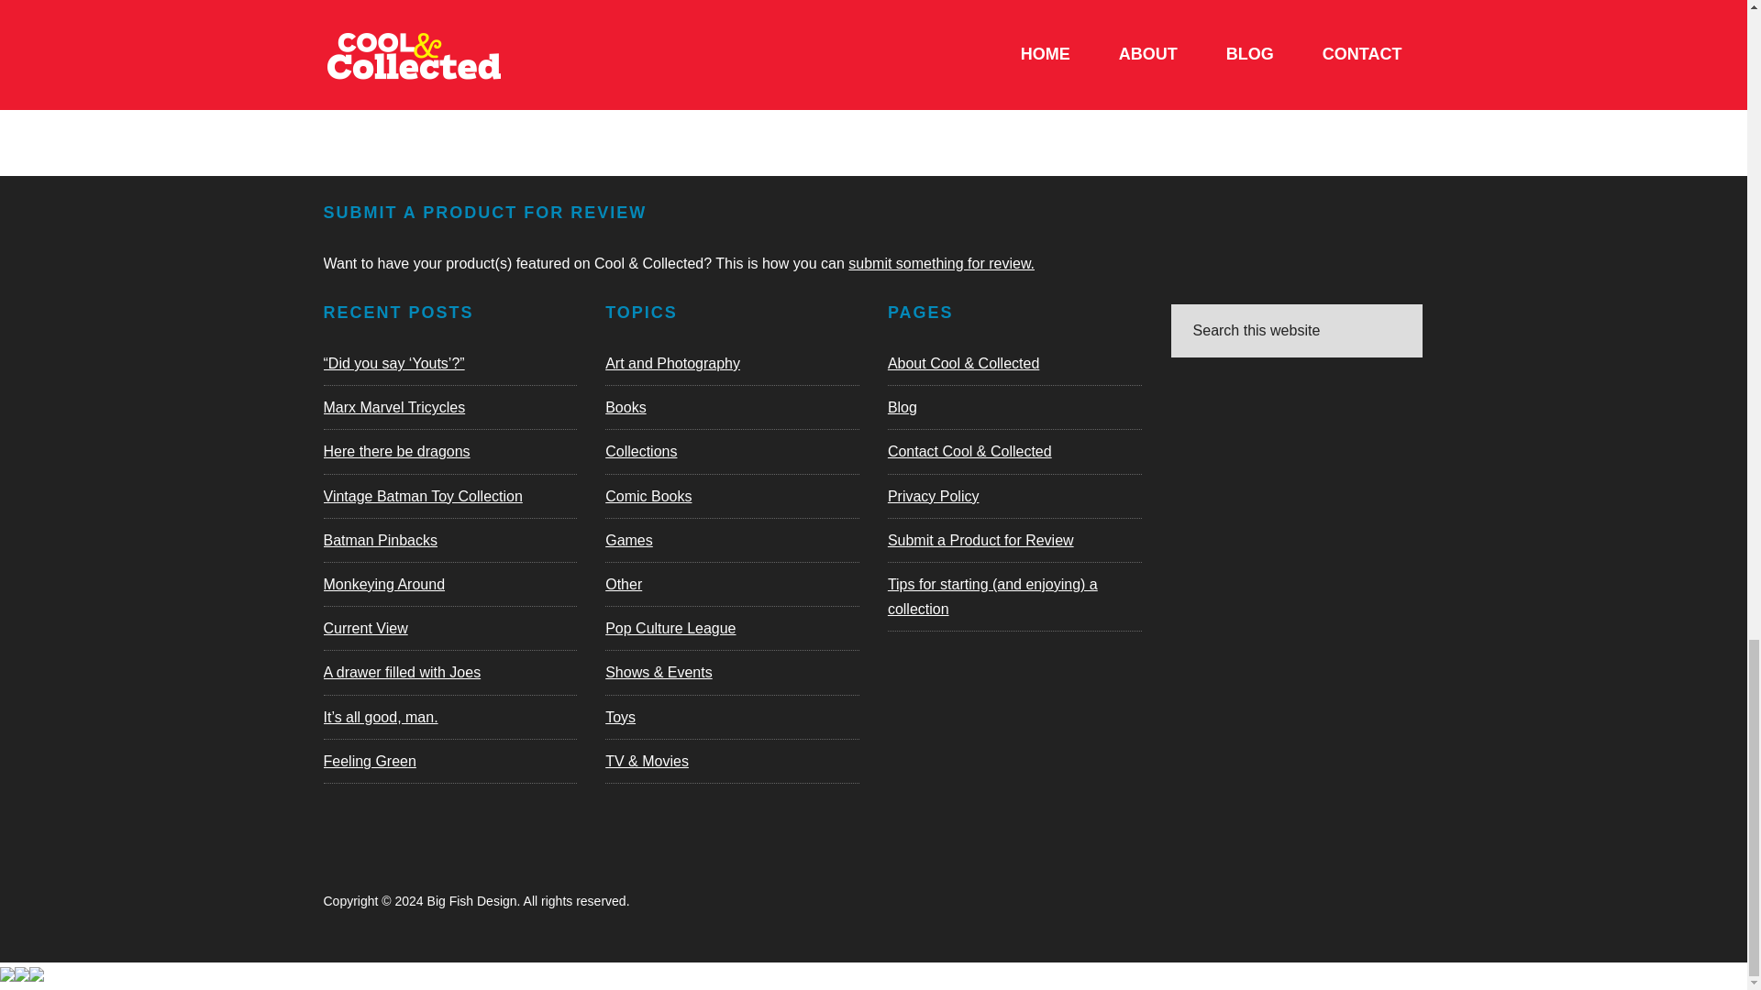 The image size is (1761, 990). Describe the element at coordinates (624, 583) in the screenshot. I see `Other` at that location.